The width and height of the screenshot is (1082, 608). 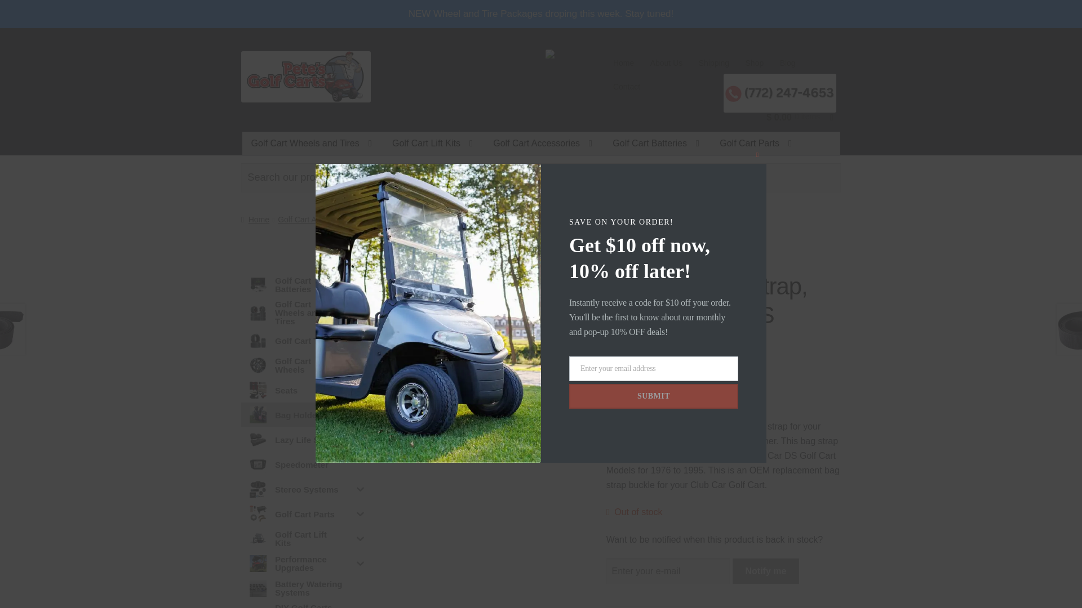 I want to click on View your shopping cart, so click(x=783, y=117).